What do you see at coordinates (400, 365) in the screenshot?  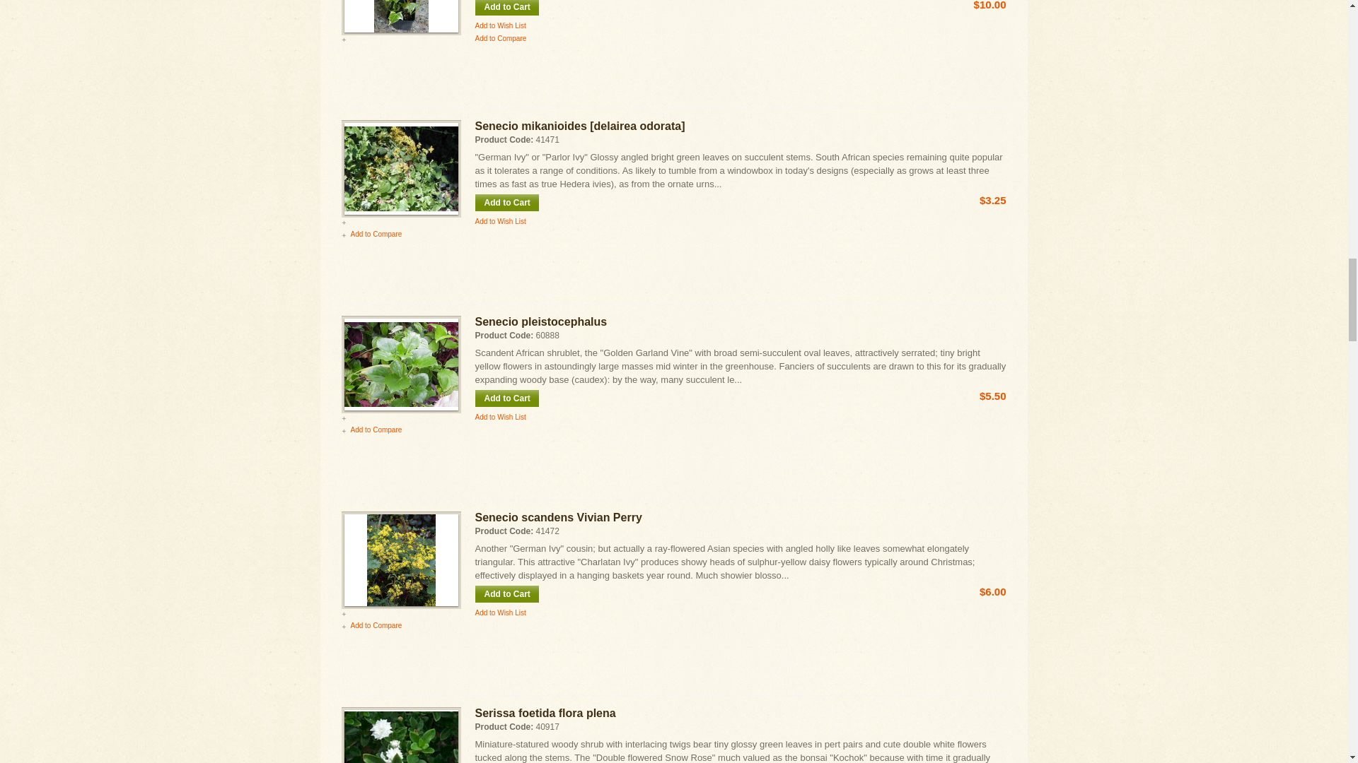 I see `Senecio pleistocephalus ` at bounding box center [400, 365].